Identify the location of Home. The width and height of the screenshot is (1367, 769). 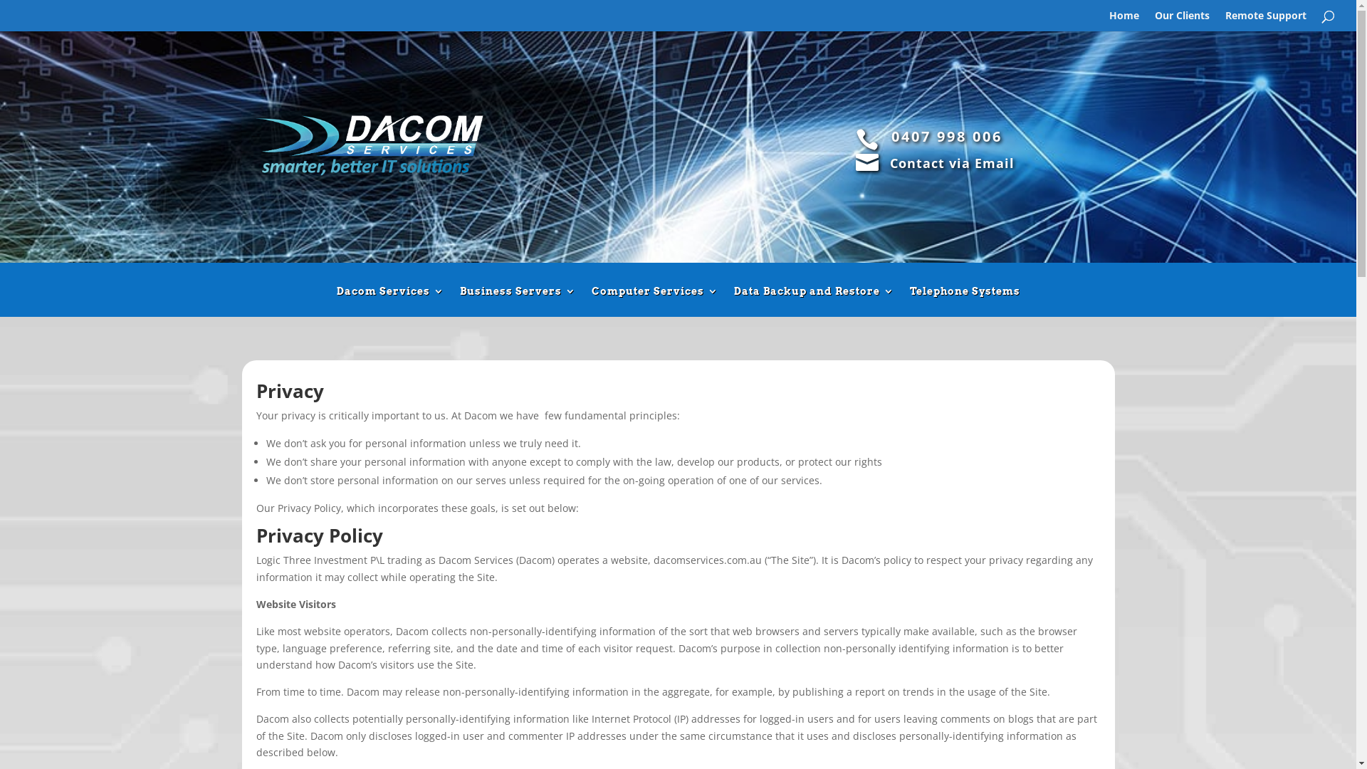
(1124, 21).